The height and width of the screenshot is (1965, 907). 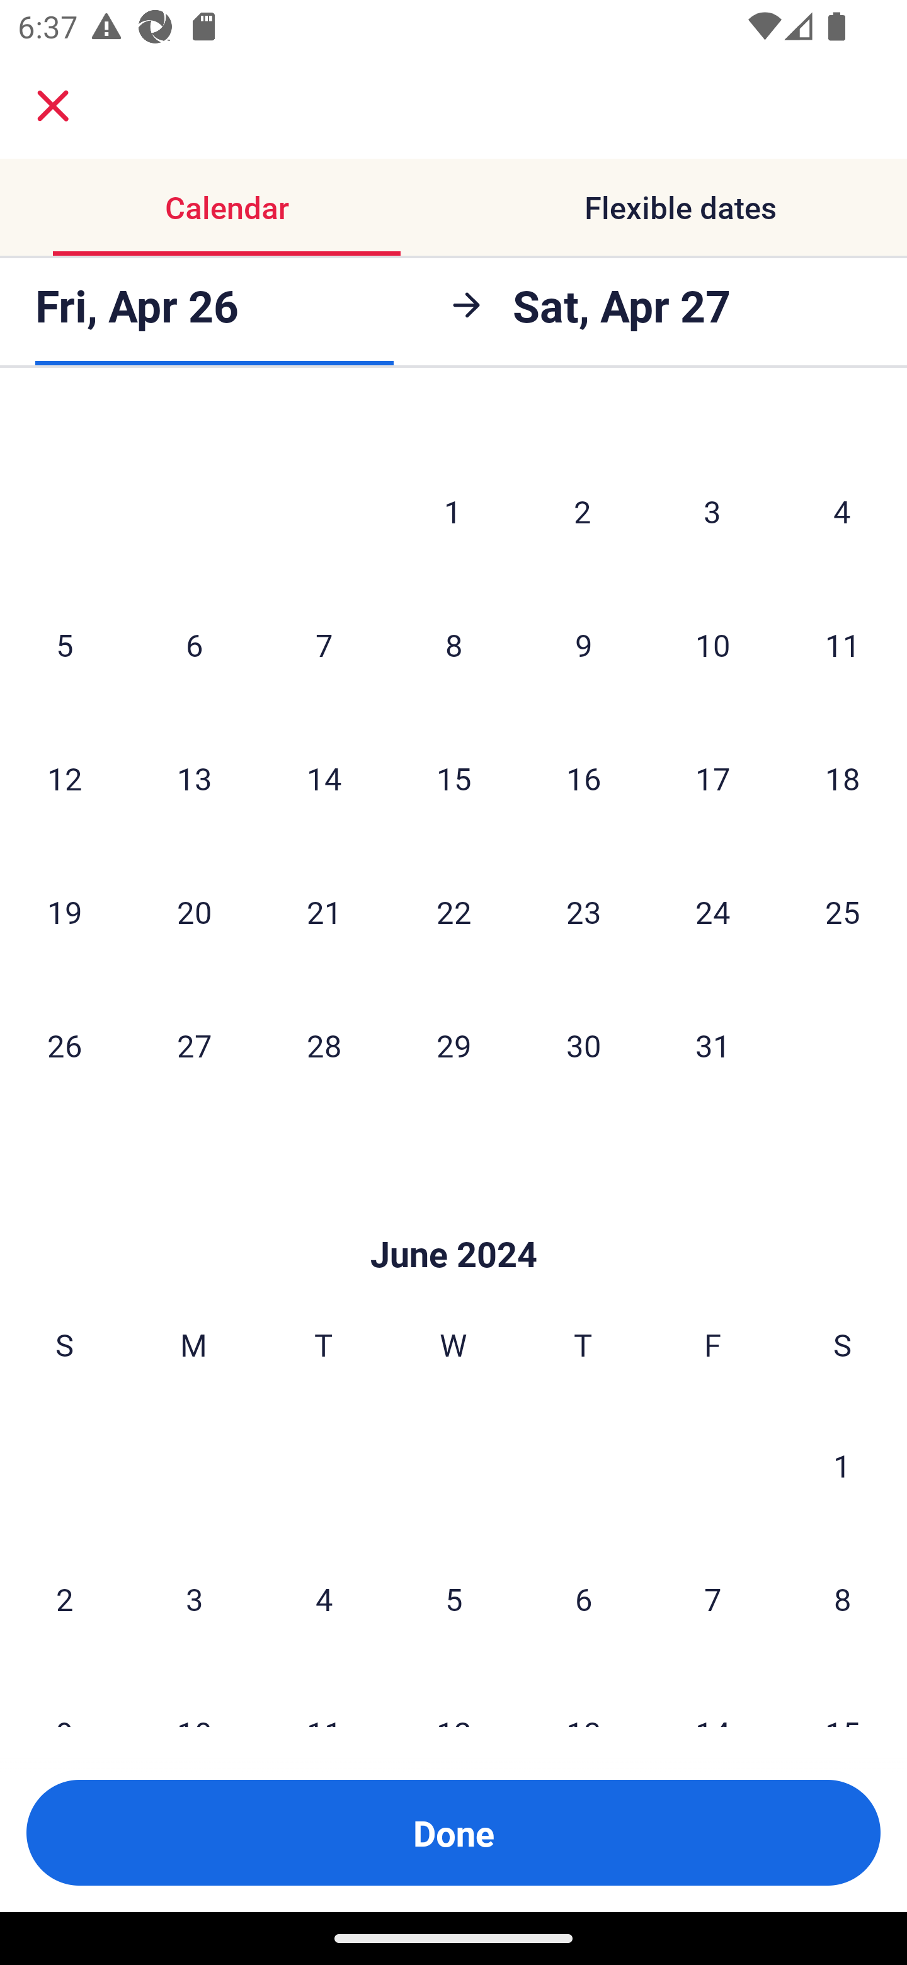 I want to click on 11 Saturday, May 11, 2024, so click(x=843, y=644).